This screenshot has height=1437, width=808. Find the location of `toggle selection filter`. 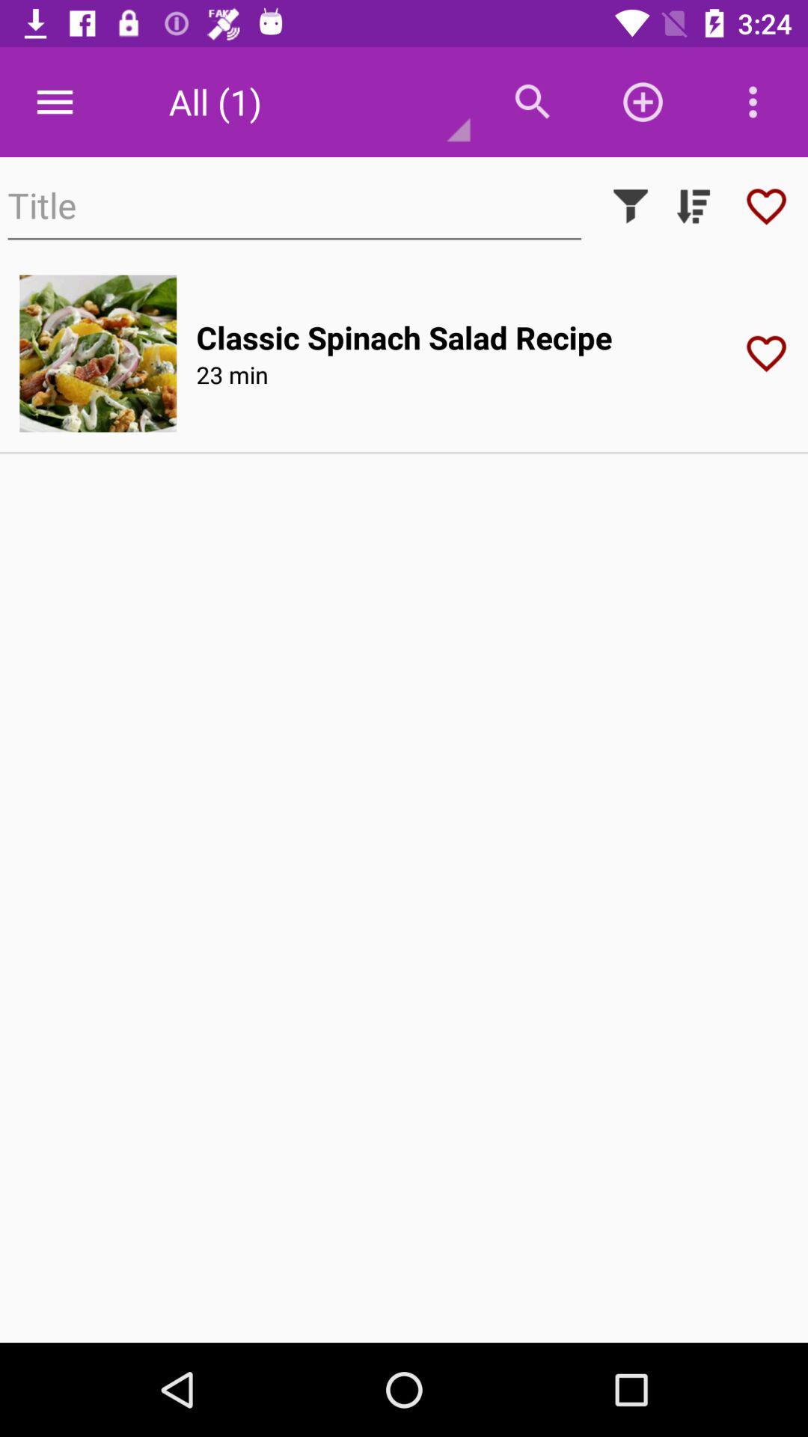

toggle selection filter is located at coordinates (631, 207).